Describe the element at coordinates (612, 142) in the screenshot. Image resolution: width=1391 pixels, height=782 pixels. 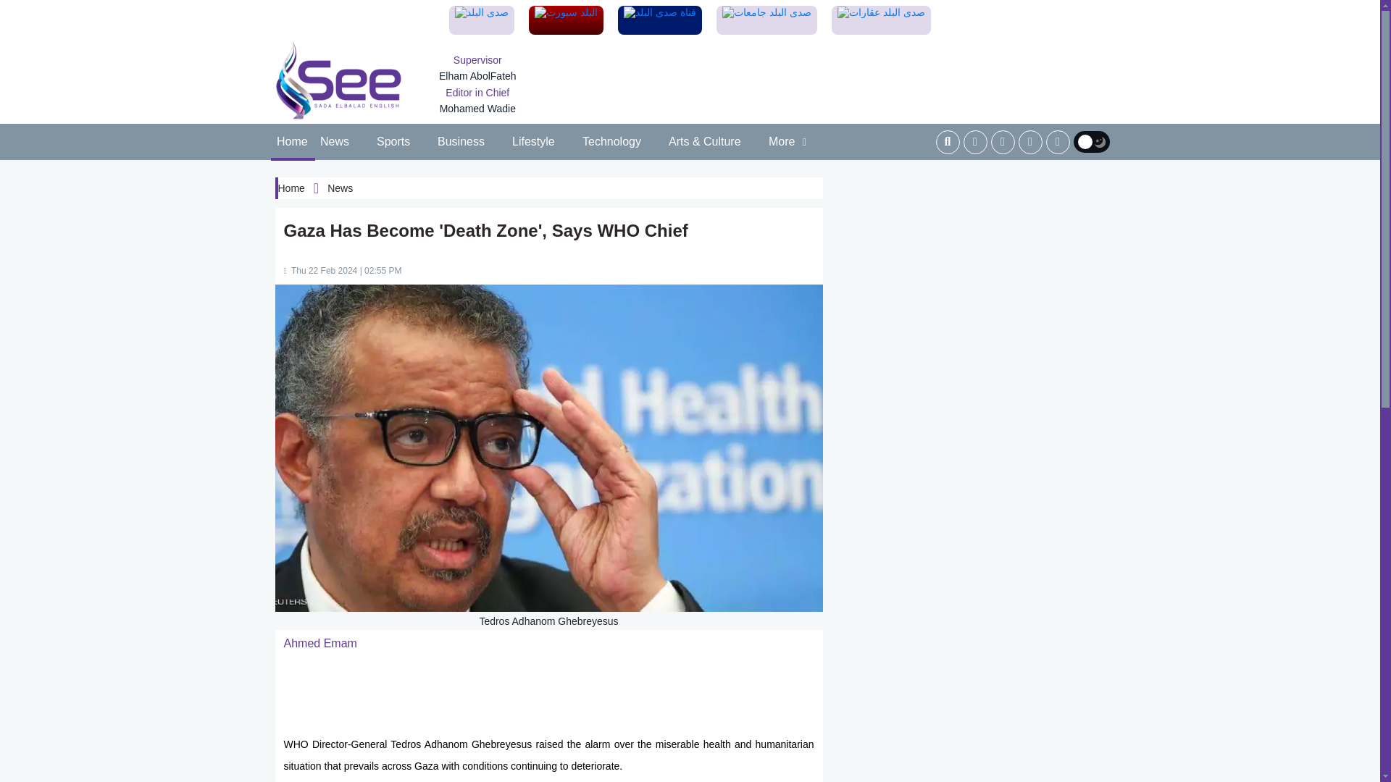
I see `Technology` at that location.